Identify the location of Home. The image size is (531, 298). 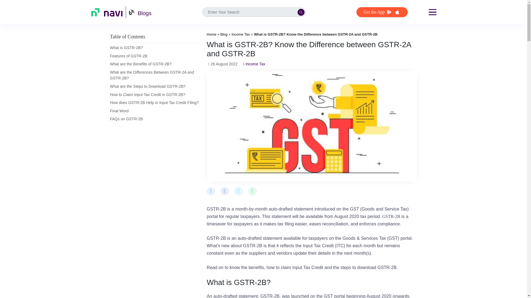
(212, 34).